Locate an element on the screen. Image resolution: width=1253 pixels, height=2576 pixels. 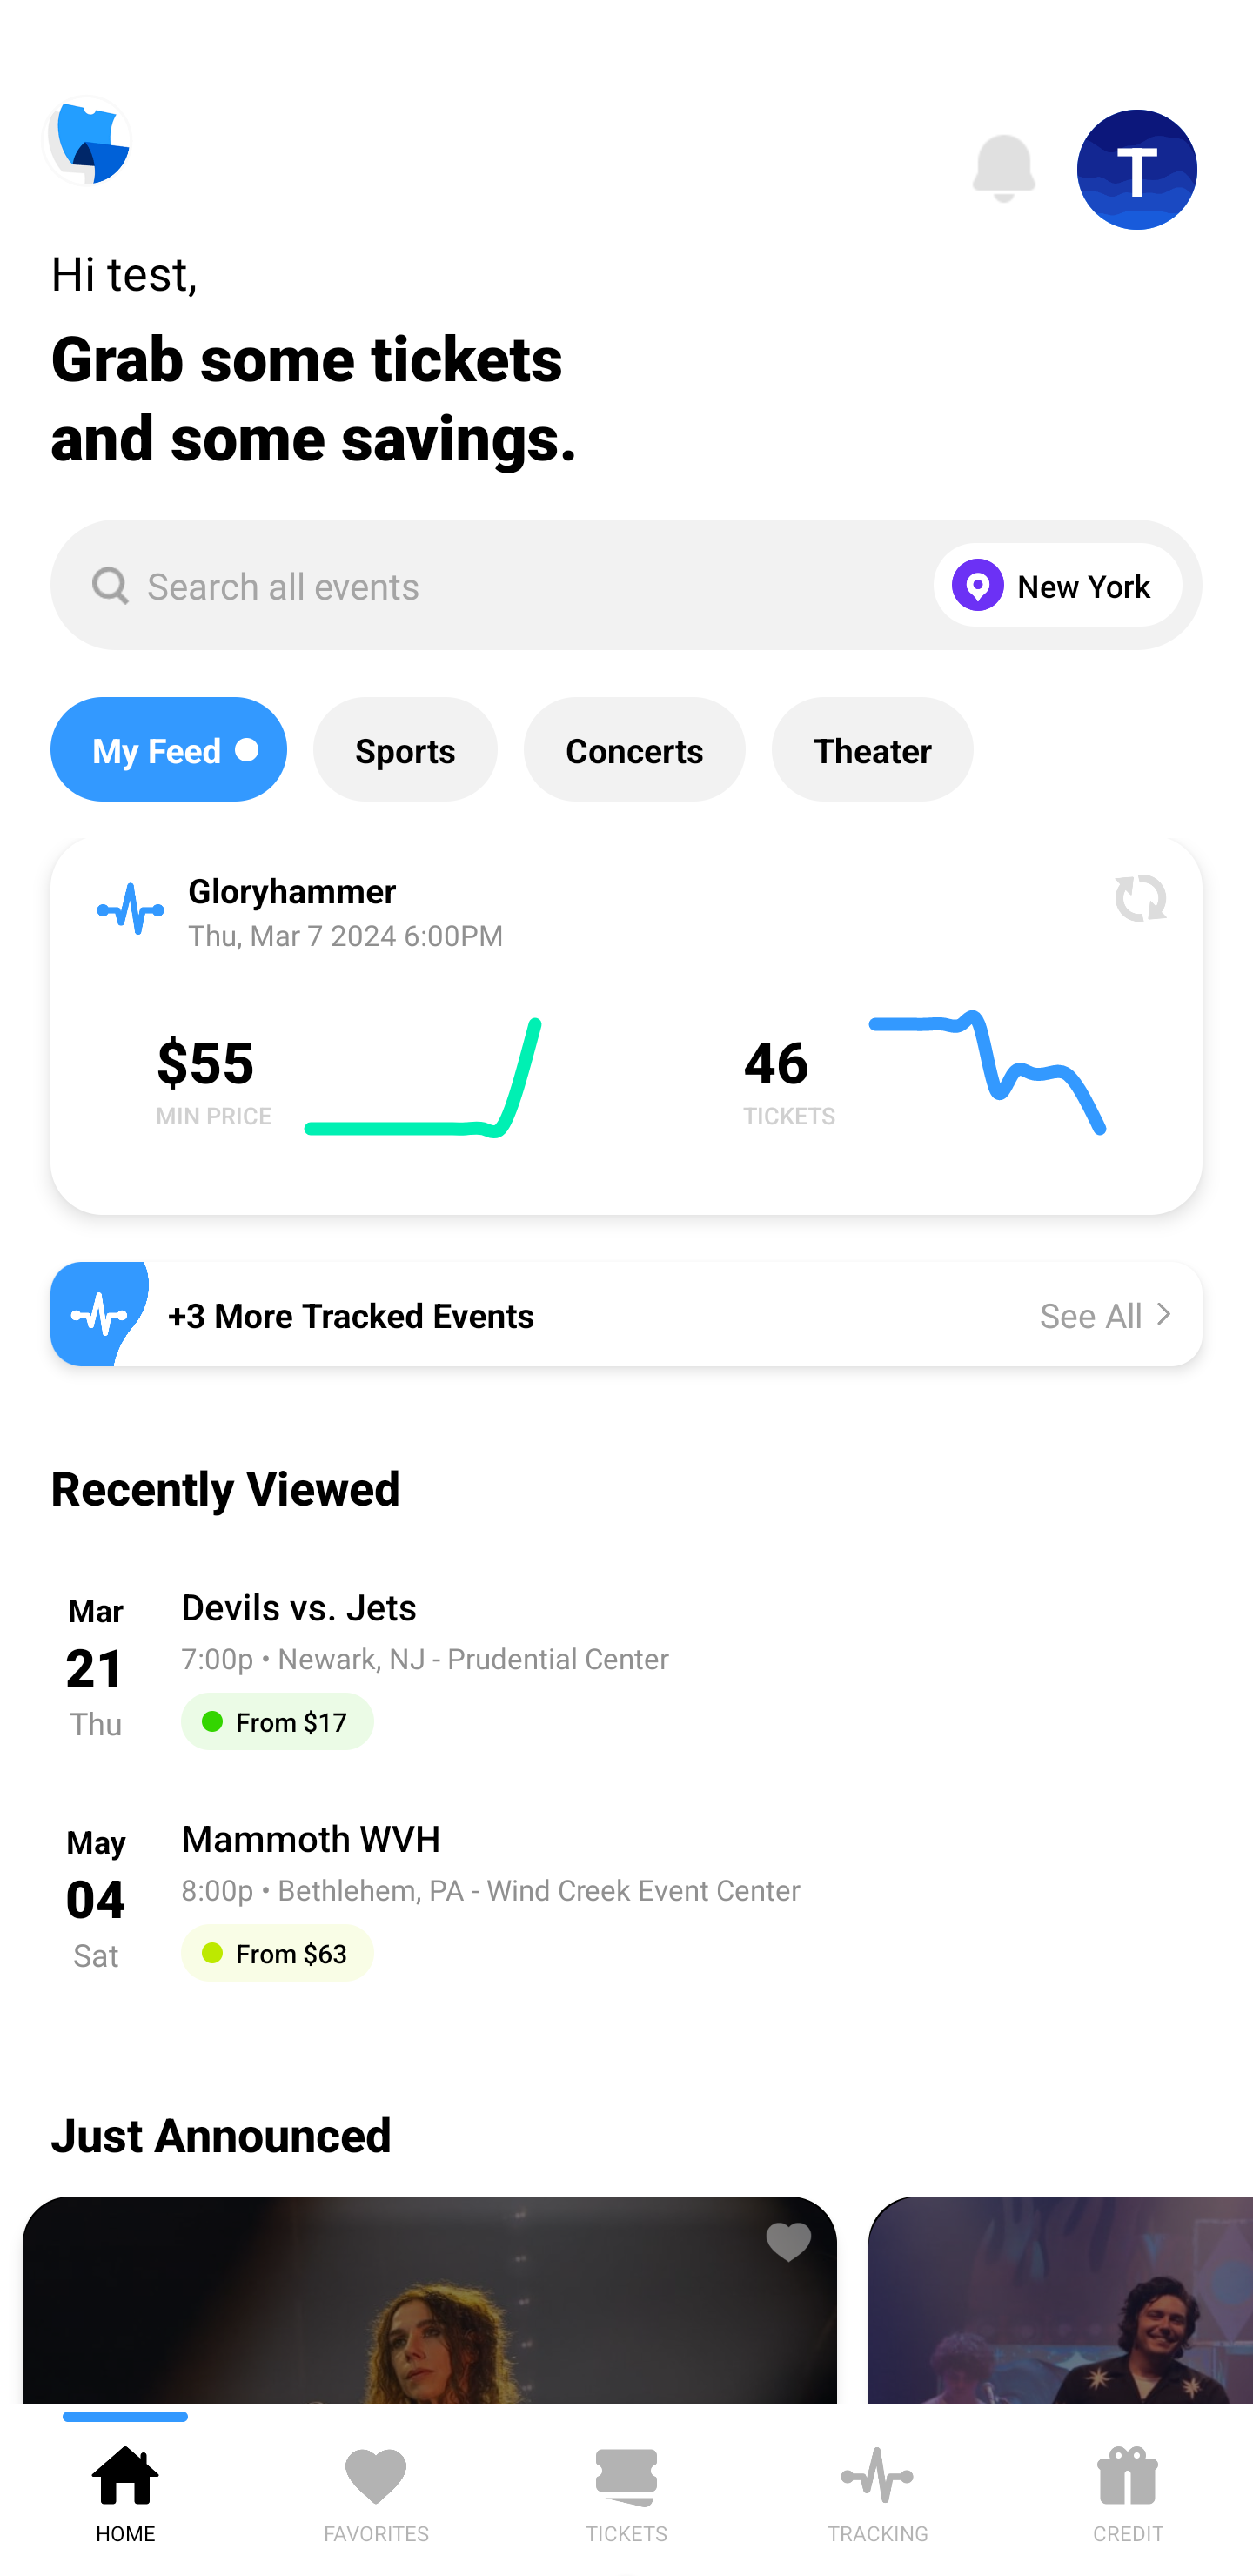
TICKETS is located at coordinates (626, 2489).